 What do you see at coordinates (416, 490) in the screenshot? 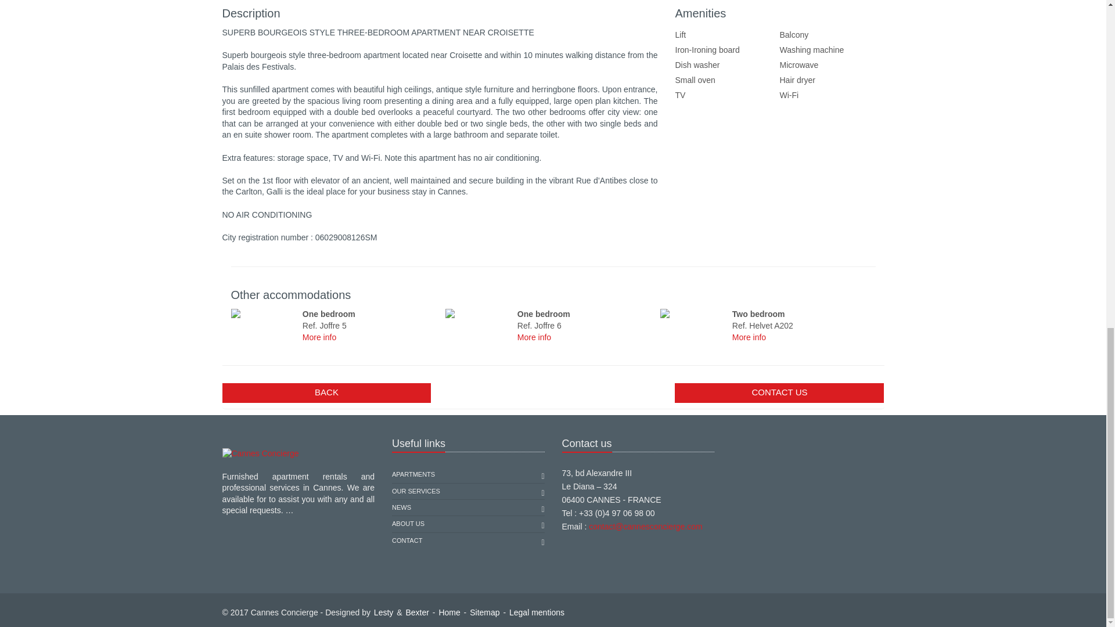
I see `OUR SERVICES` at bounding box center [416, 490].